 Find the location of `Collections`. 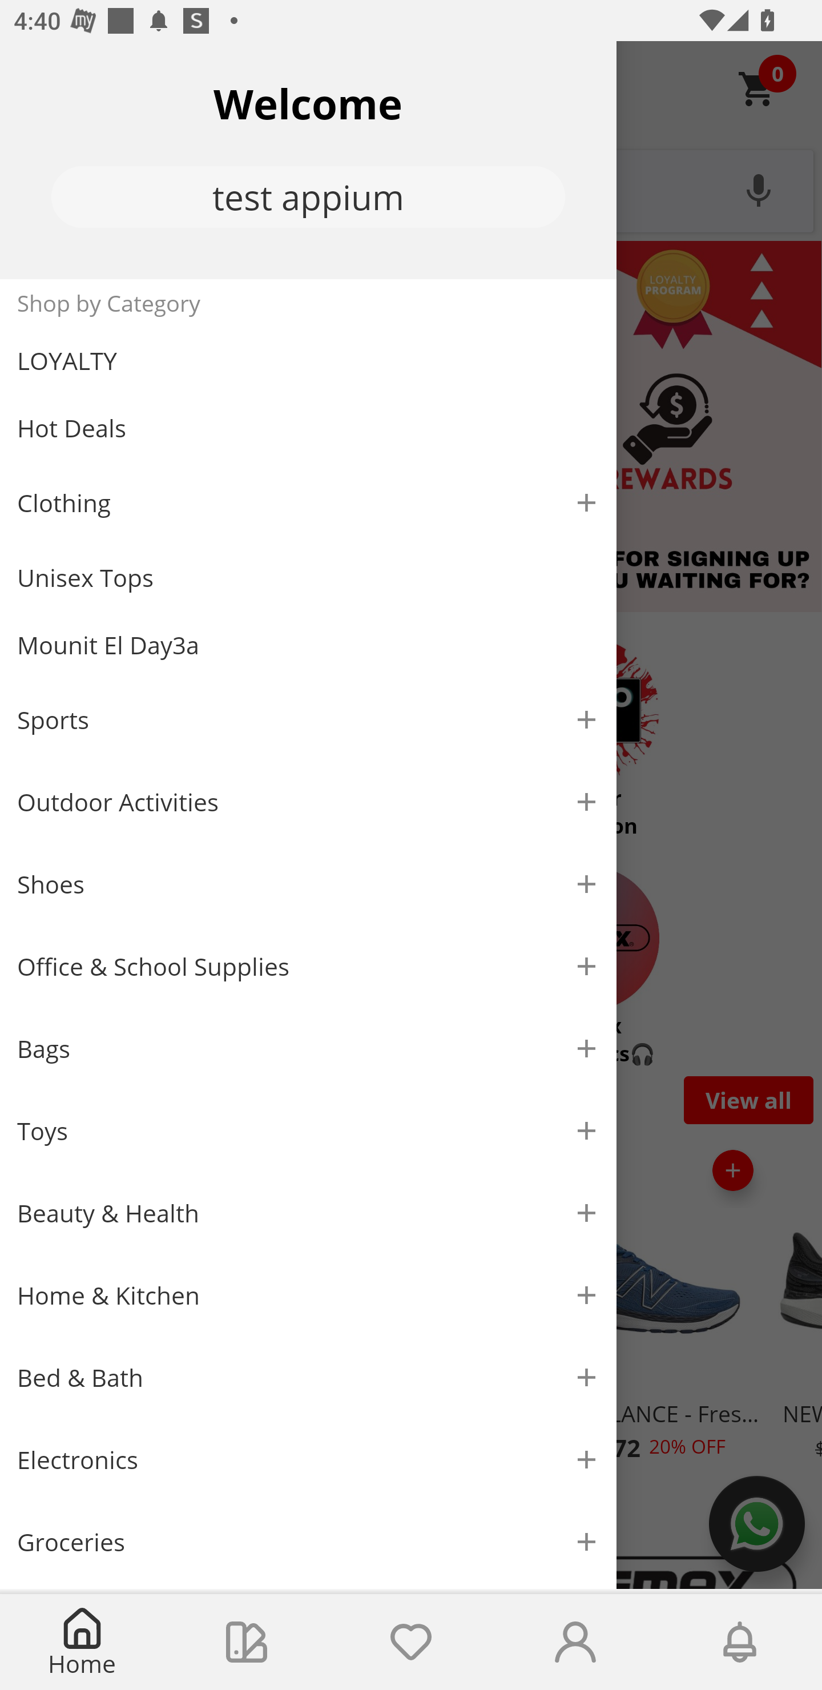

Collections is located at coordinates (247, 1642).